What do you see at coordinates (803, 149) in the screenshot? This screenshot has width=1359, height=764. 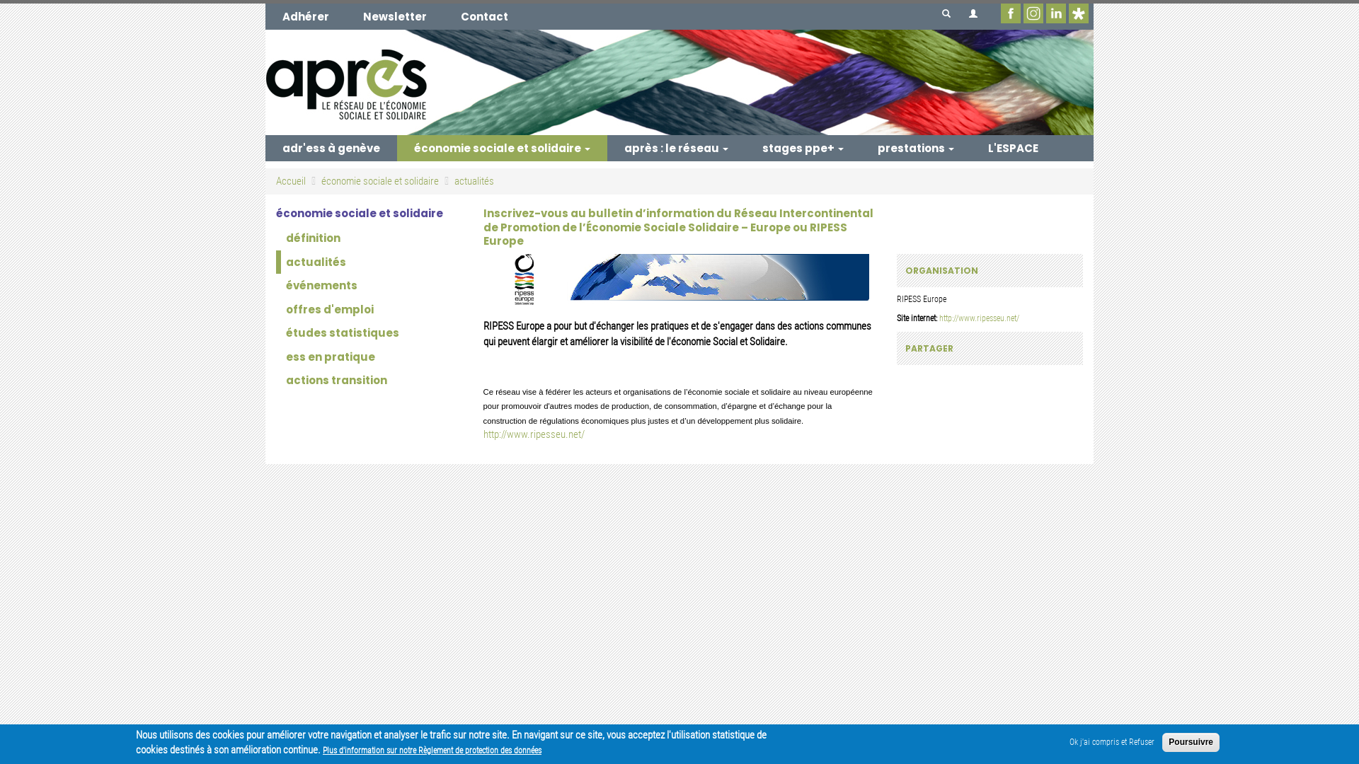 I see `stages ppe+` at bounding box center [803, 149].